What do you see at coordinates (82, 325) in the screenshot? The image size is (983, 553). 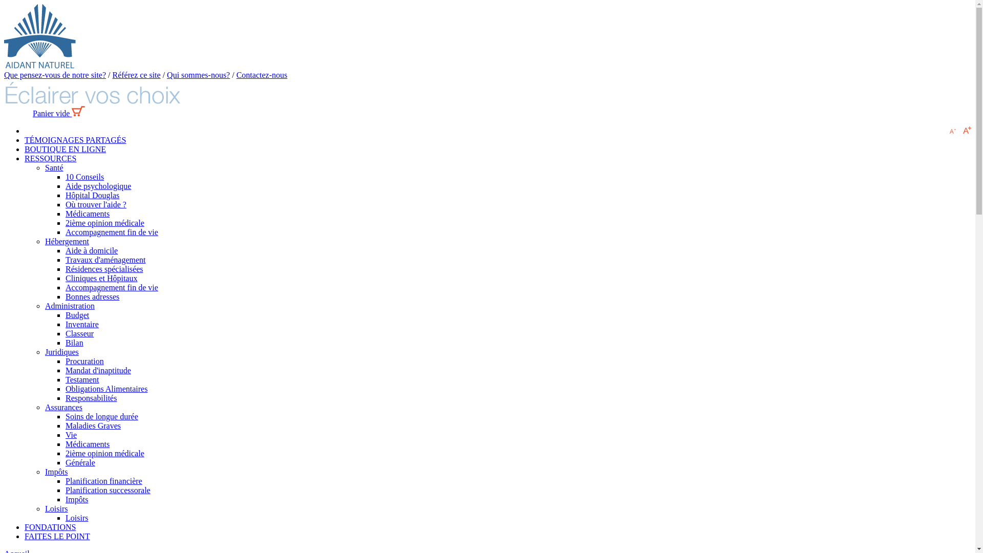 I see `Inventaire` at bounding box center [82, 325].